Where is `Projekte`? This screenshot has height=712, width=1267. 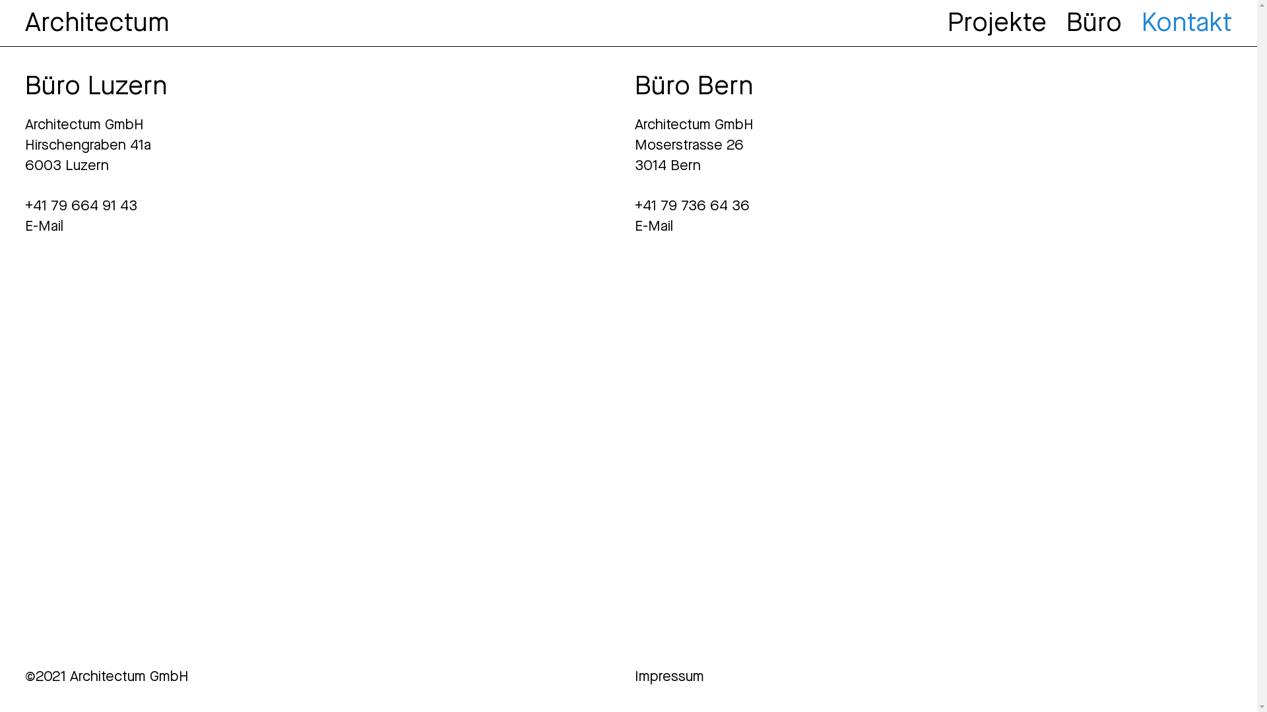 Projekte is located at coordinates (997, 22).